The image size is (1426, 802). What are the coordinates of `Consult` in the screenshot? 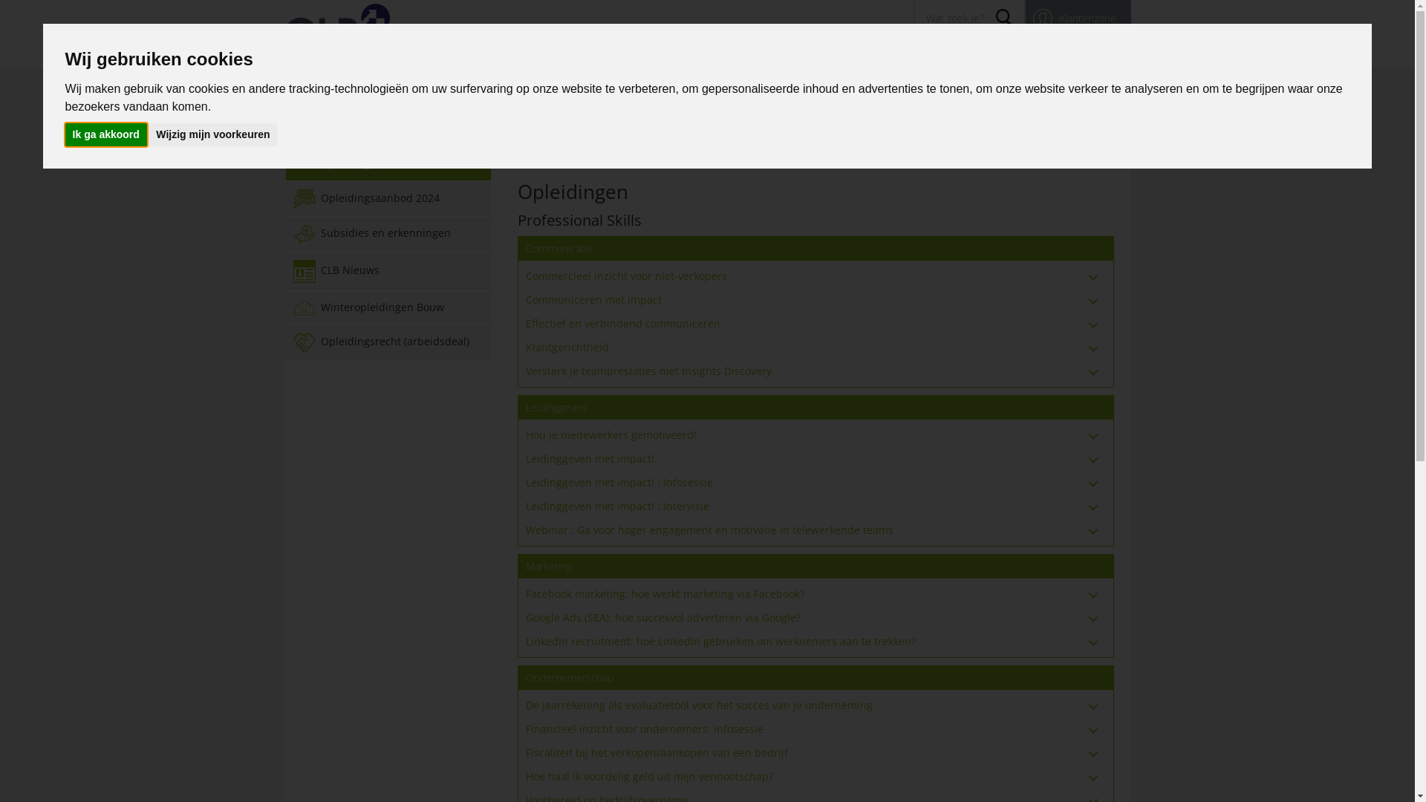 It's located at (465, 89).